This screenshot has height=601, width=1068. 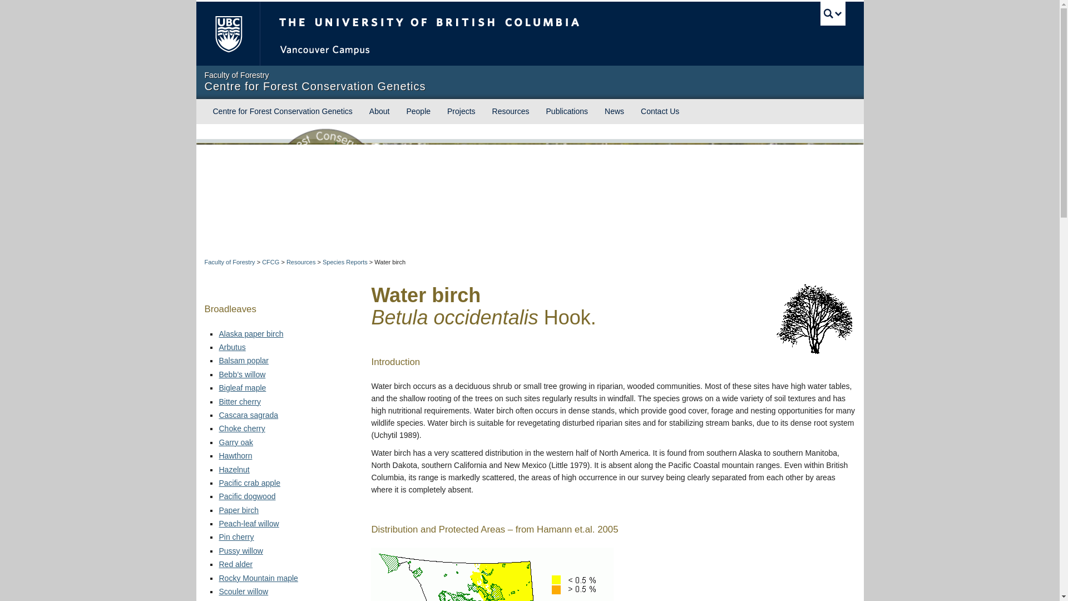 I want to click on Centre for Forest Conservation Genetics, so click(x=283, y=111).